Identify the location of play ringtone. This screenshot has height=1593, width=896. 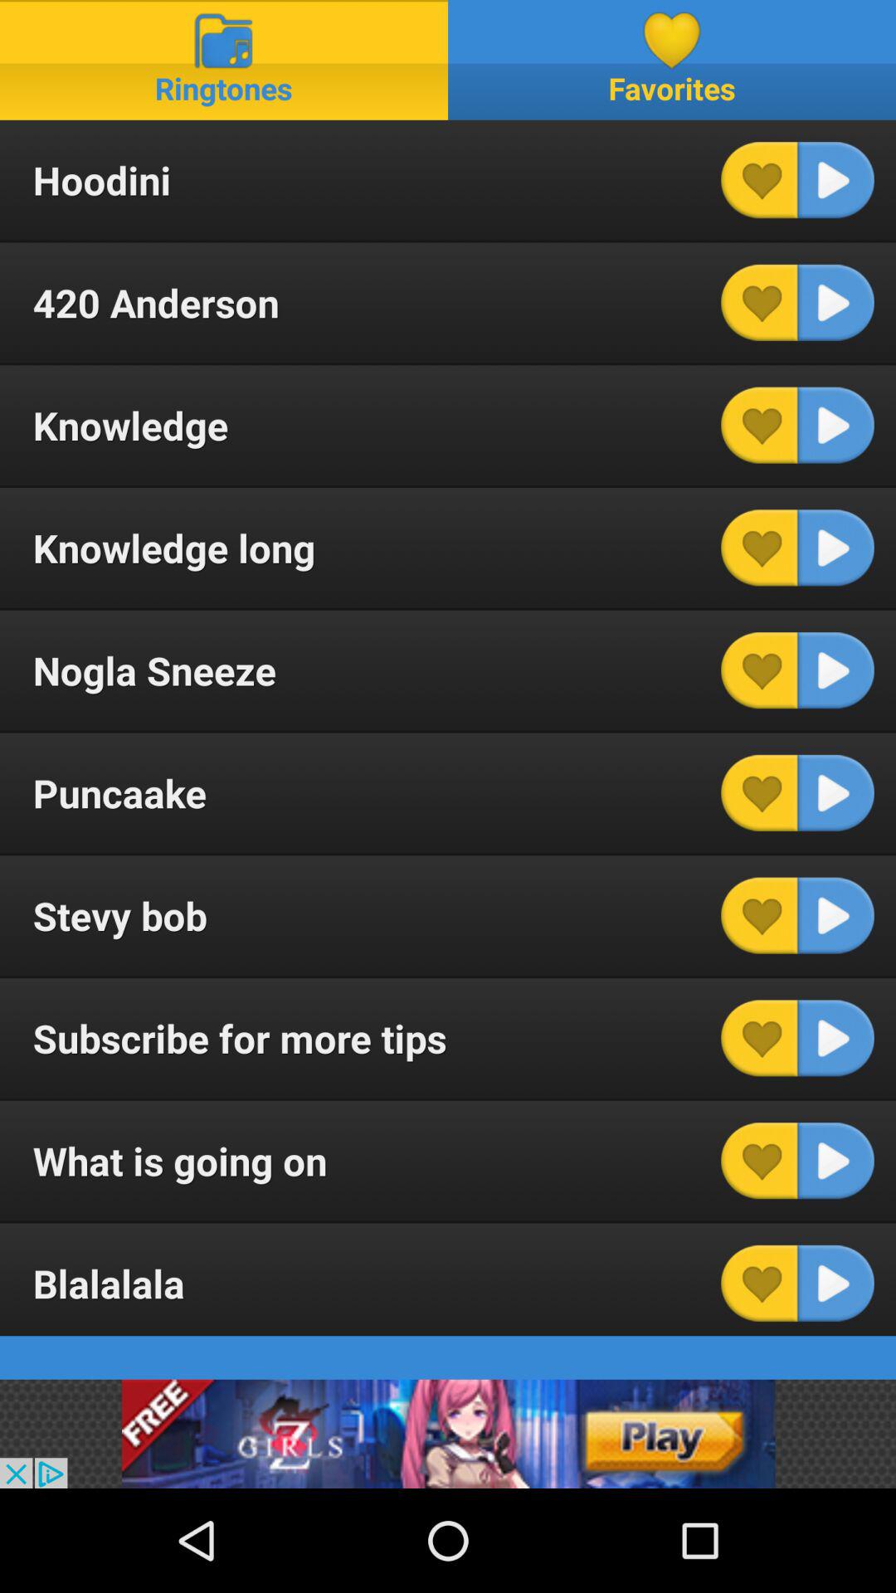
(835, 670).